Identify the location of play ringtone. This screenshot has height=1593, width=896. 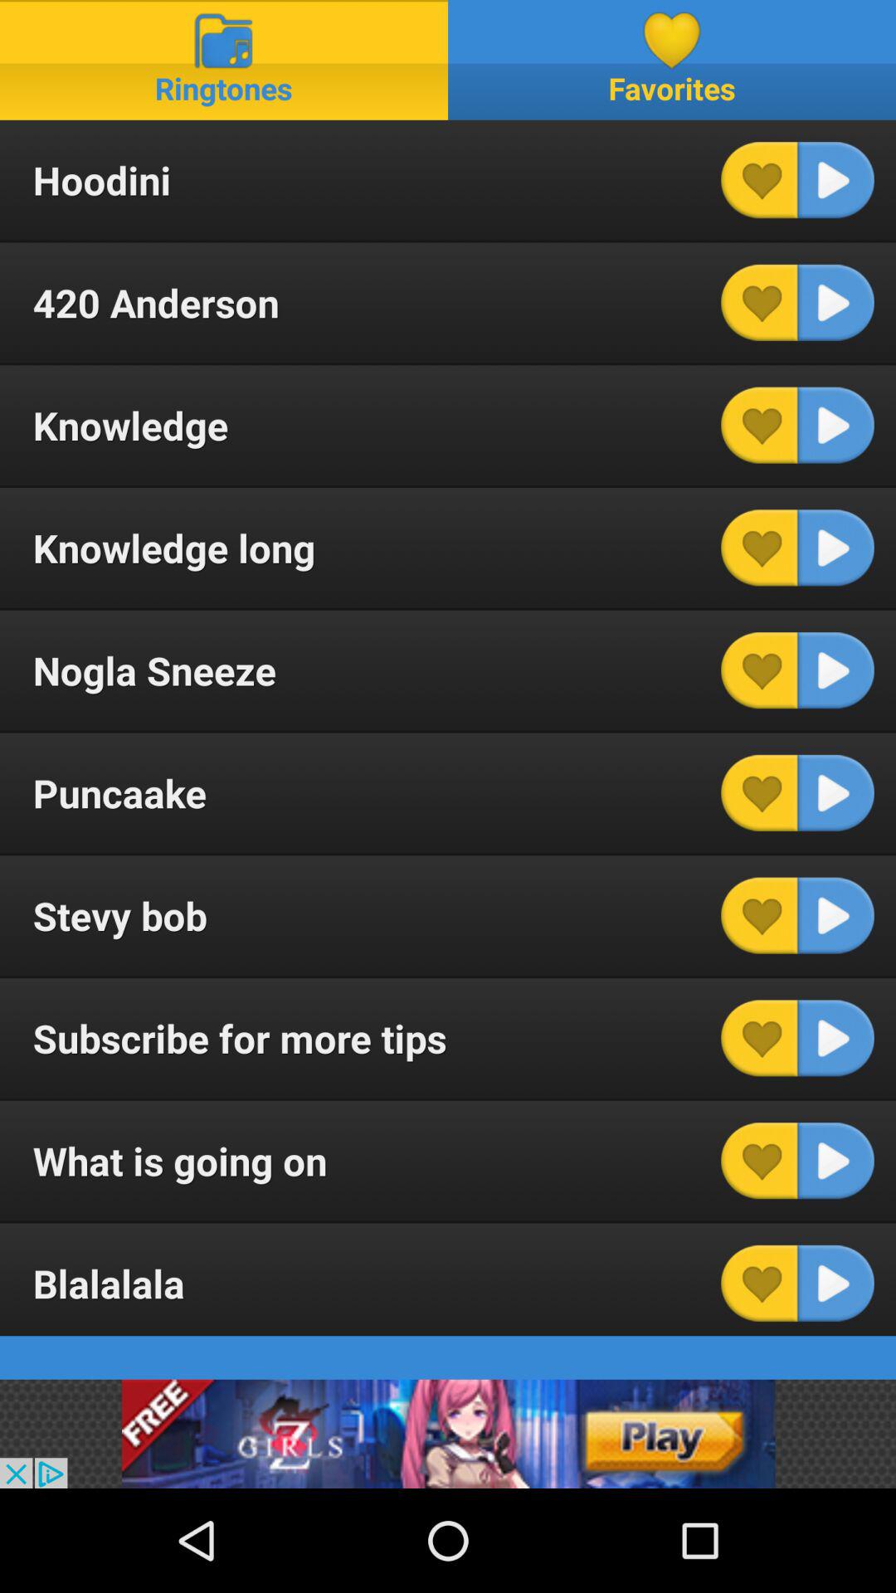
(835, 670).